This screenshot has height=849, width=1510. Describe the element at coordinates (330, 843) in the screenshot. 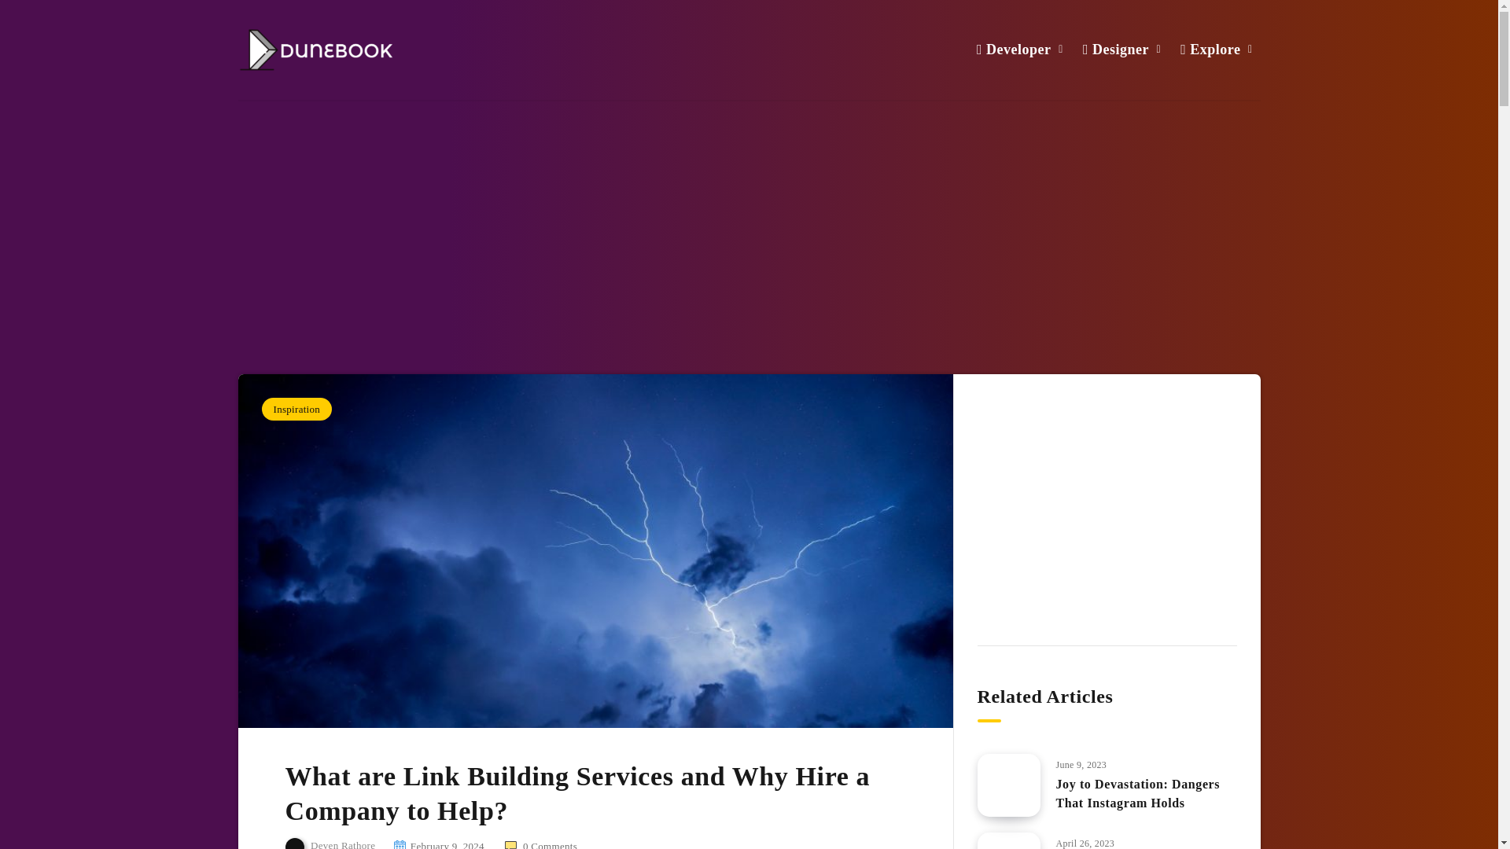

I see `Deven Rathore` at that location.